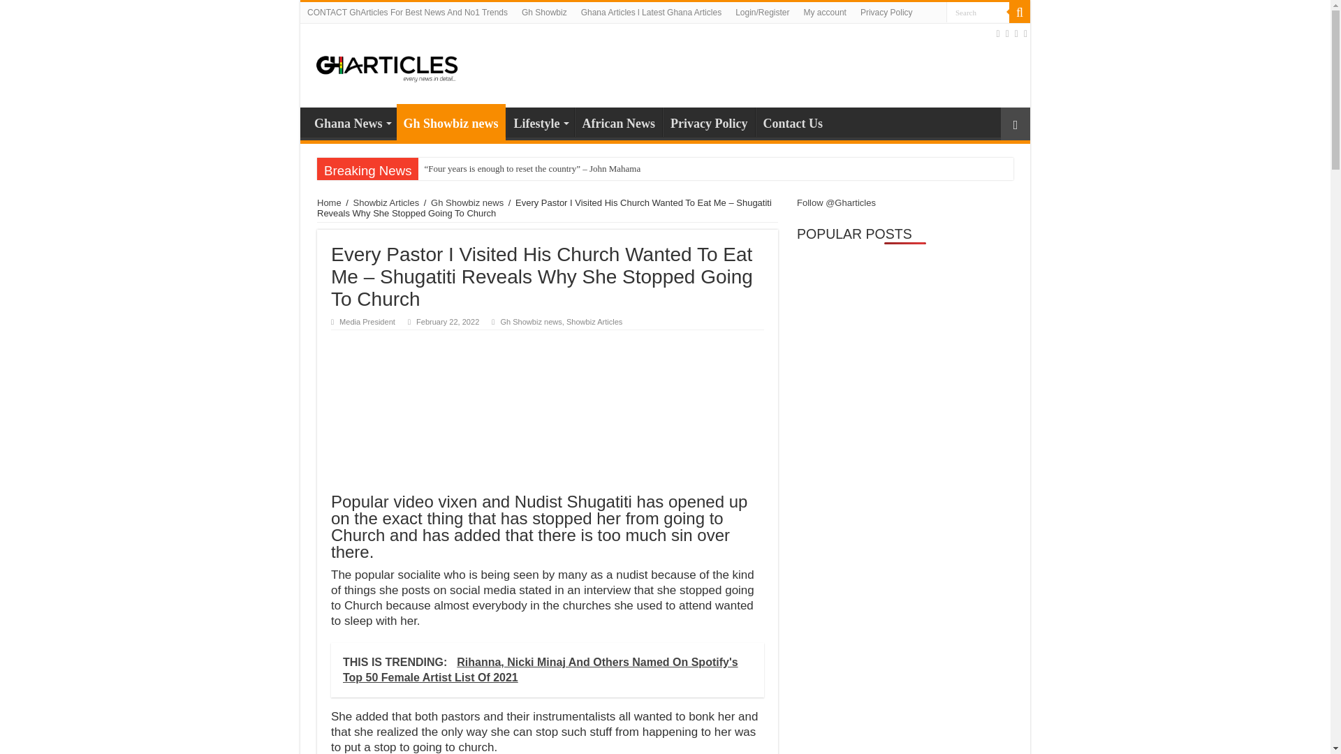 The image size is (1341, 754). What do you see at coordinates (352, 121) in the screenshot?
I see `Ghana News` at bounding box center [352, 121].